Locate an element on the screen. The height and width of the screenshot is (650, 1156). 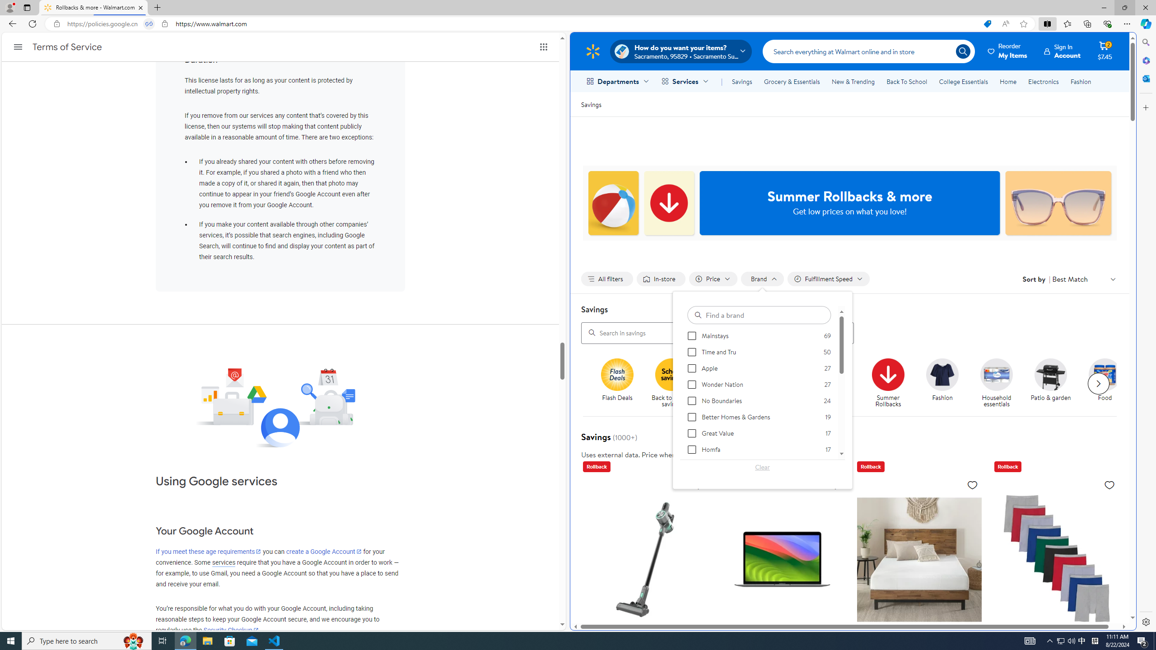
Patio & garden Patio & garden is located at coordinates (1050, 380).